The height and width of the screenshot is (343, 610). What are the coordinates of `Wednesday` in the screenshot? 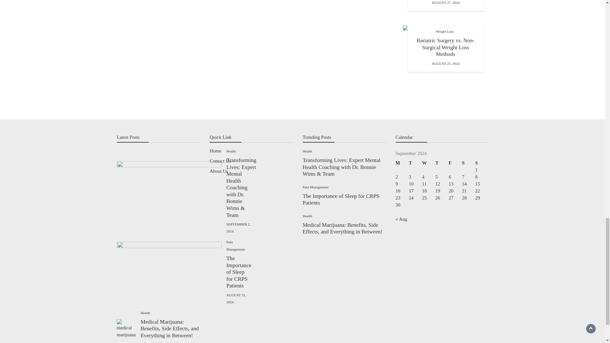 It's located at (429, 163).